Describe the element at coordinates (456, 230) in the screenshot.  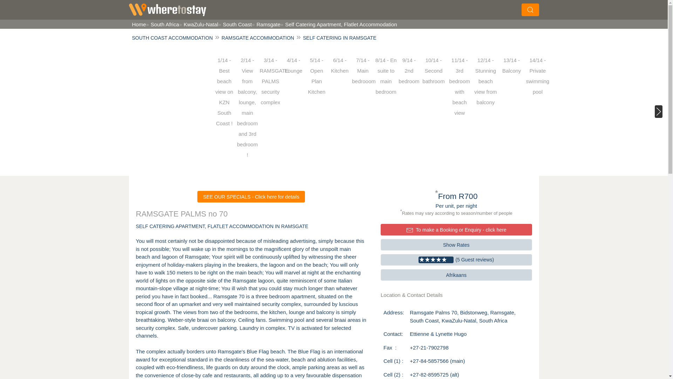
I see `  To make a Booking or Enquiry - click here` at that location.